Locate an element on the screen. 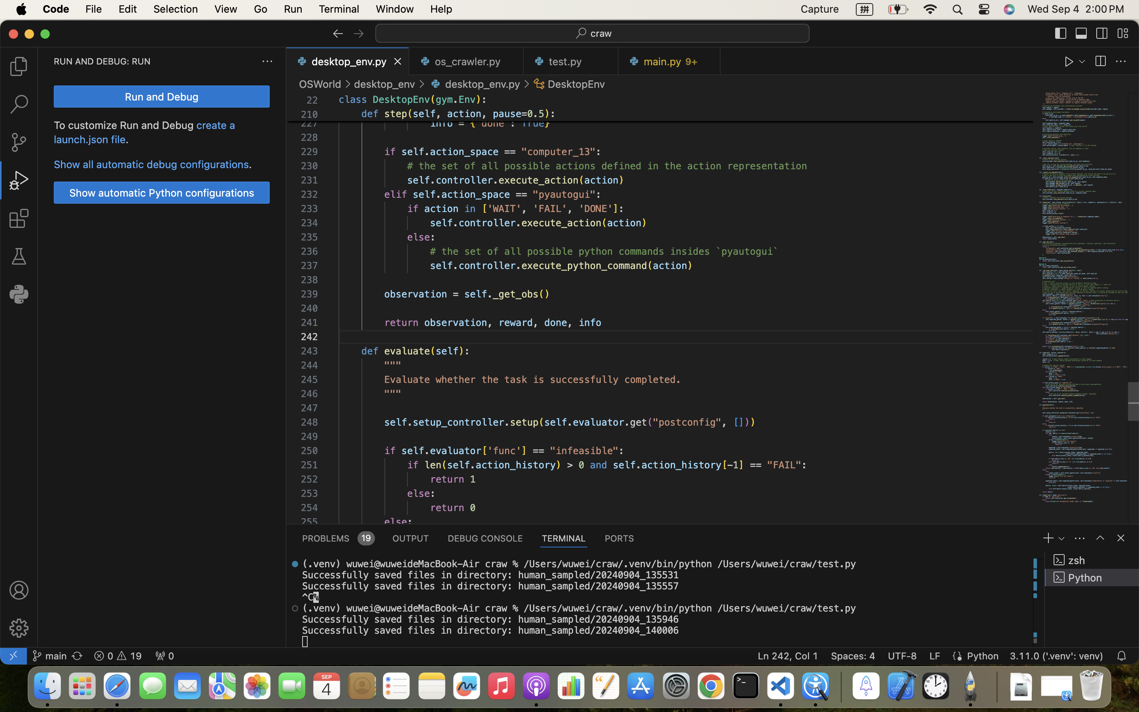 The width and height of the screenshot is (1139, 712). 0 DEBUG CONSOLE is located at coordinates (485, 538).